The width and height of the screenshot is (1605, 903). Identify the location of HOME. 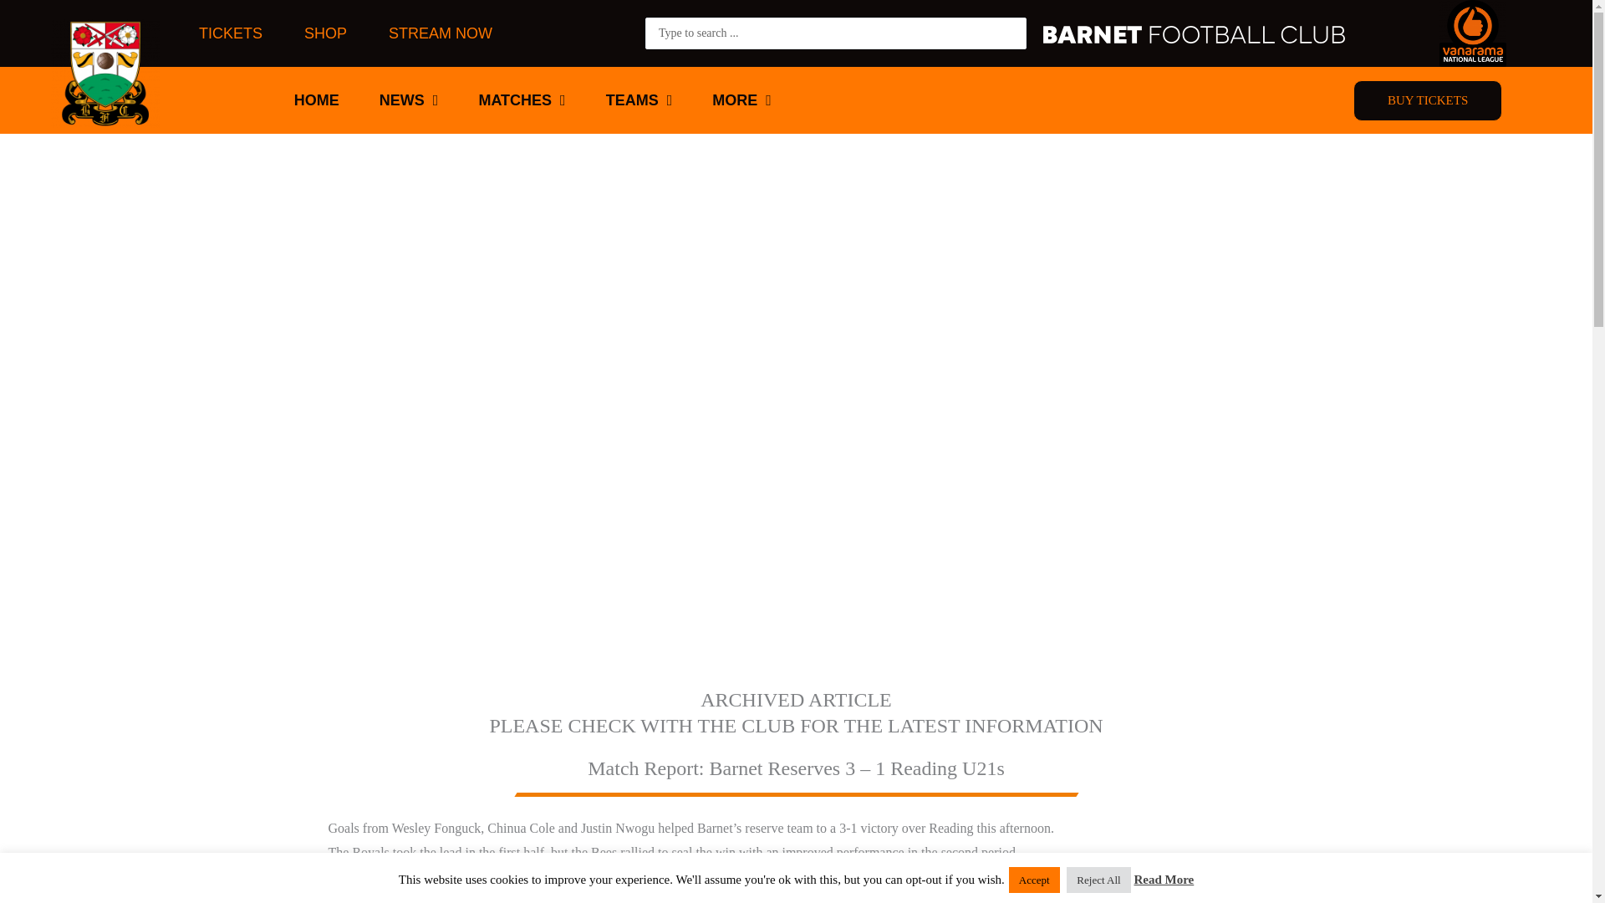
(317, 100).